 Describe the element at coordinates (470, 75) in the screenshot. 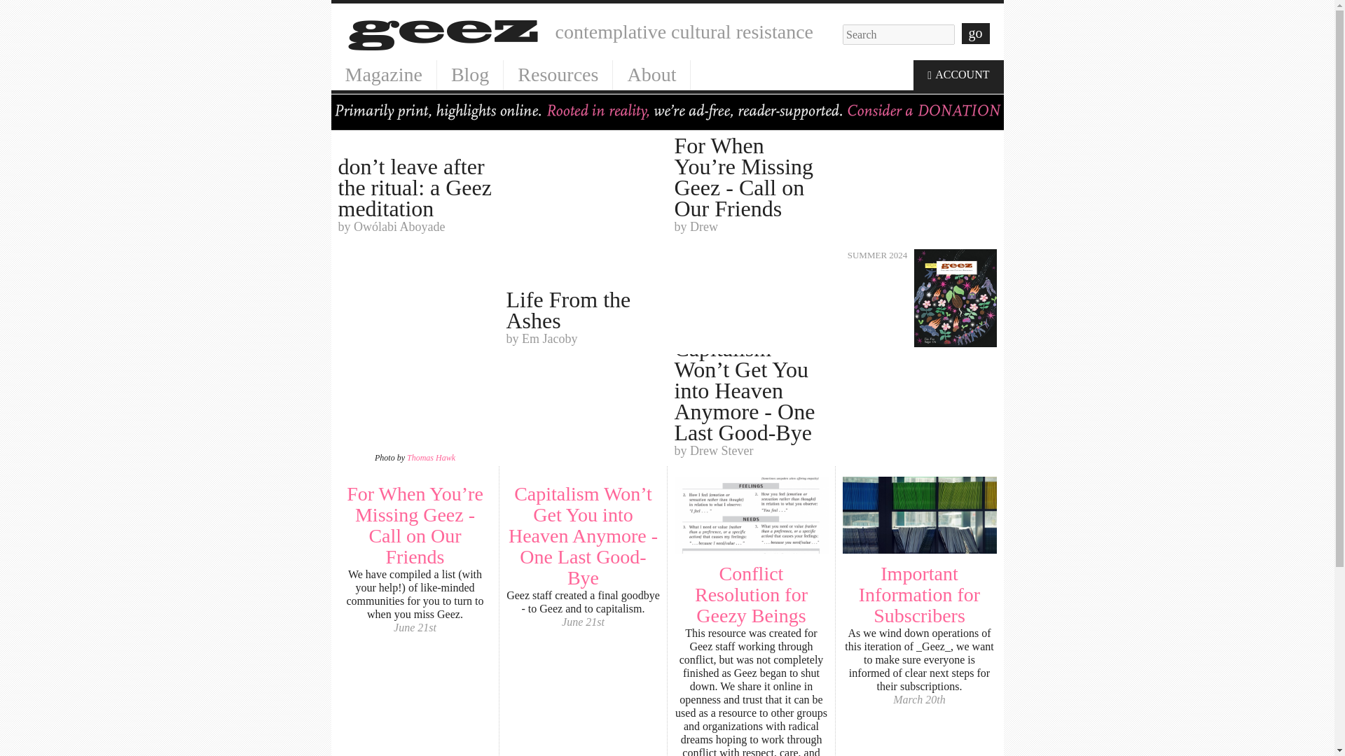

I see `Blog` at that location.